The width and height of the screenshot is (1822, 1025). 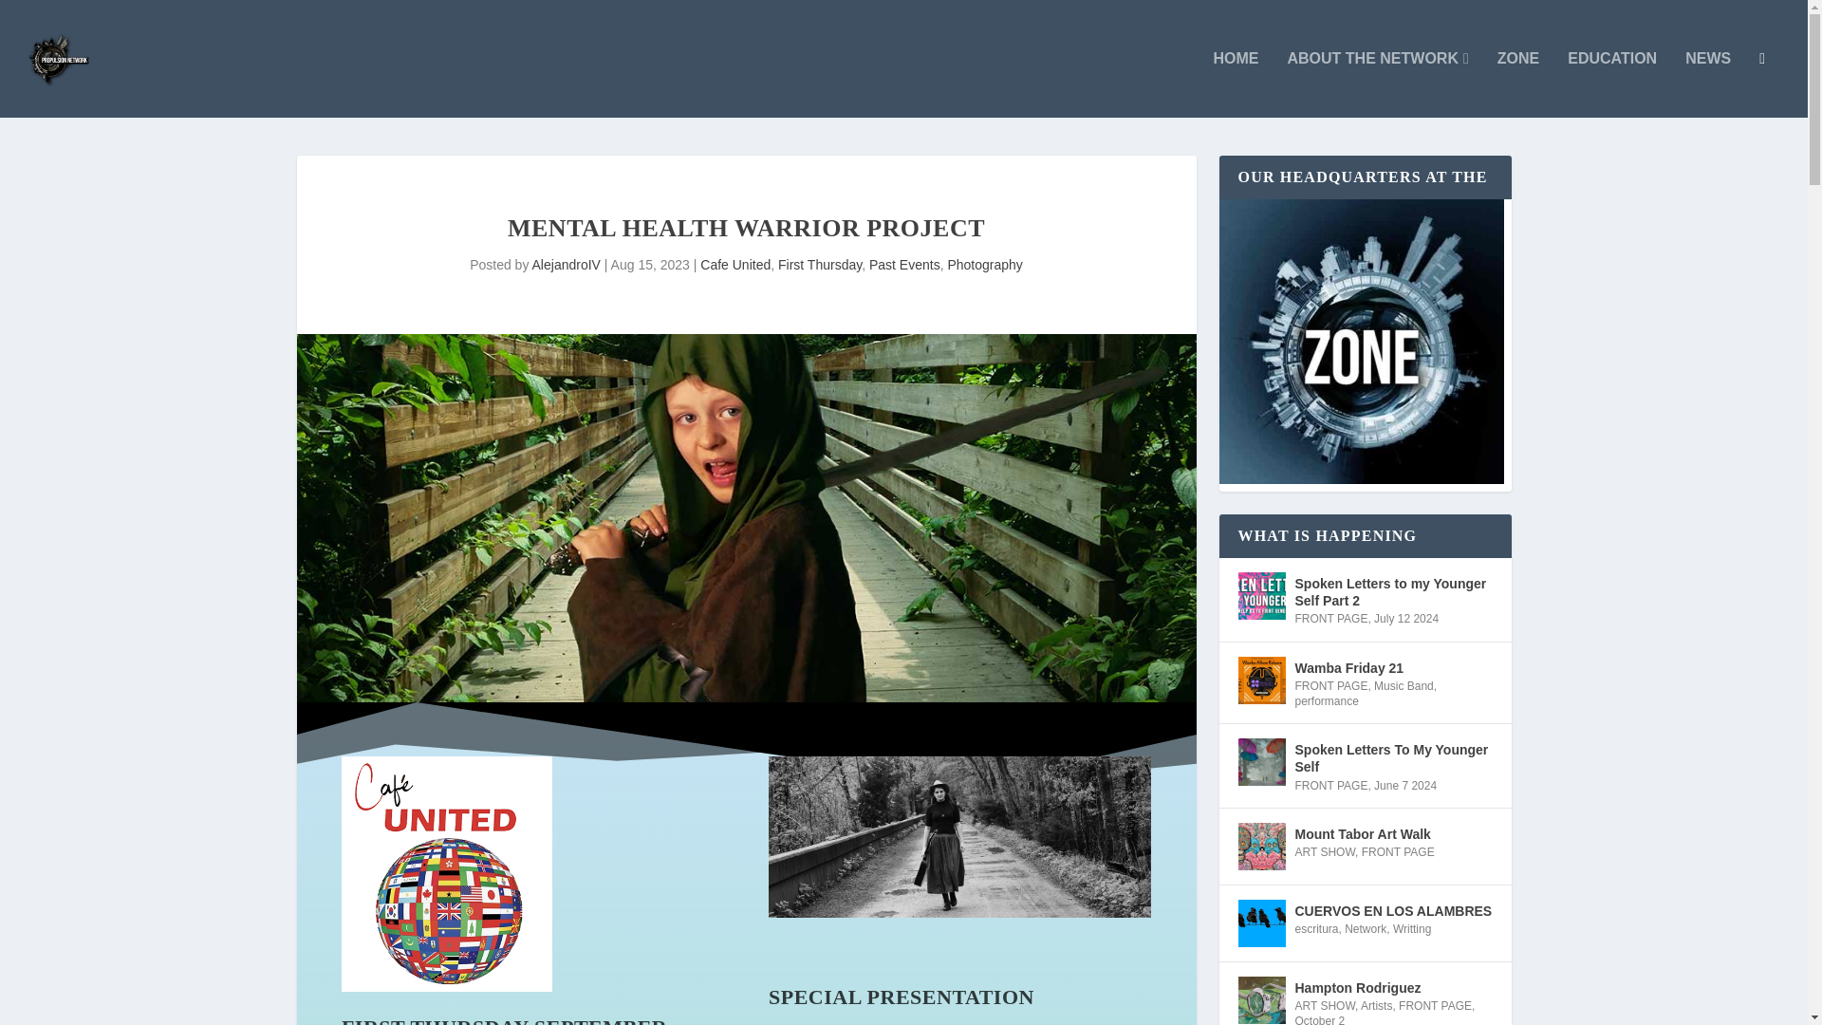 What do you see at coordinates (1377, 84) in the screenshot?
I see `ABOUT THE NETWORK` at bounding box center [1377, 84].